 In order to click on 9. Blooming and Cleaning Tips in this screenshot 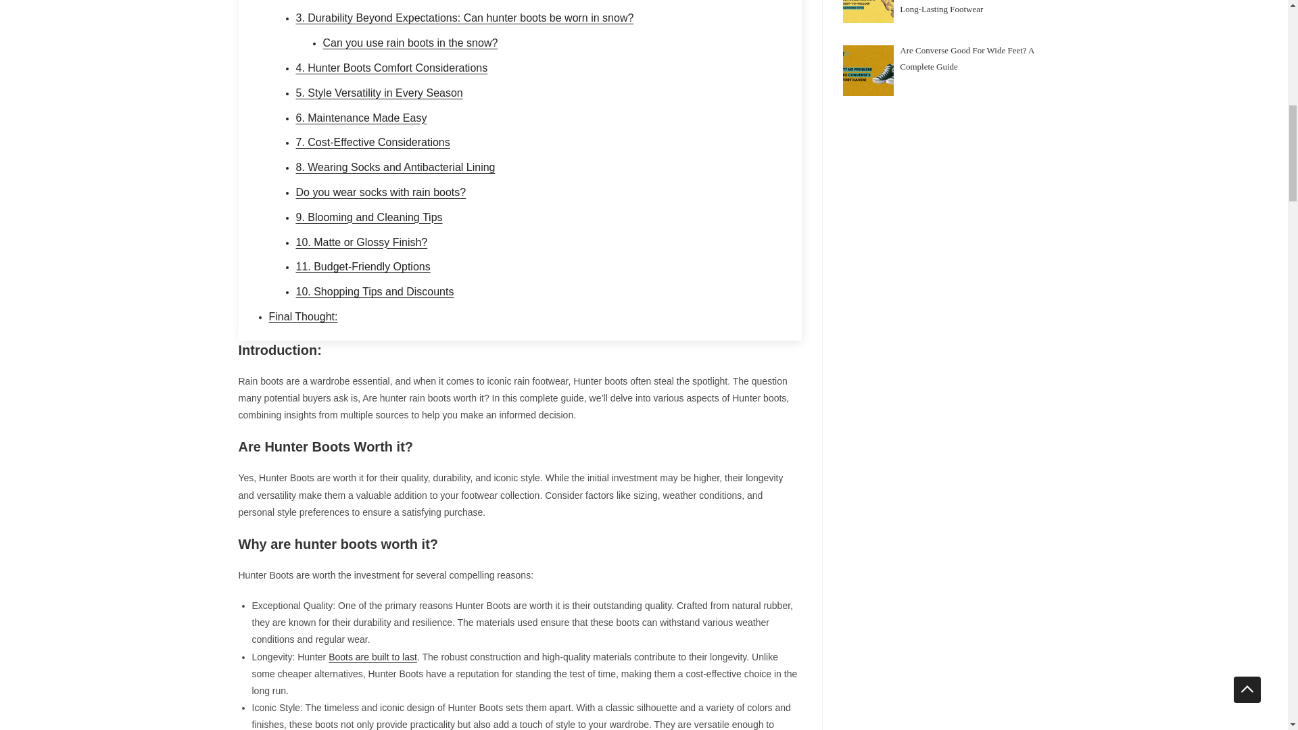, I will do `click(369, 218)`.